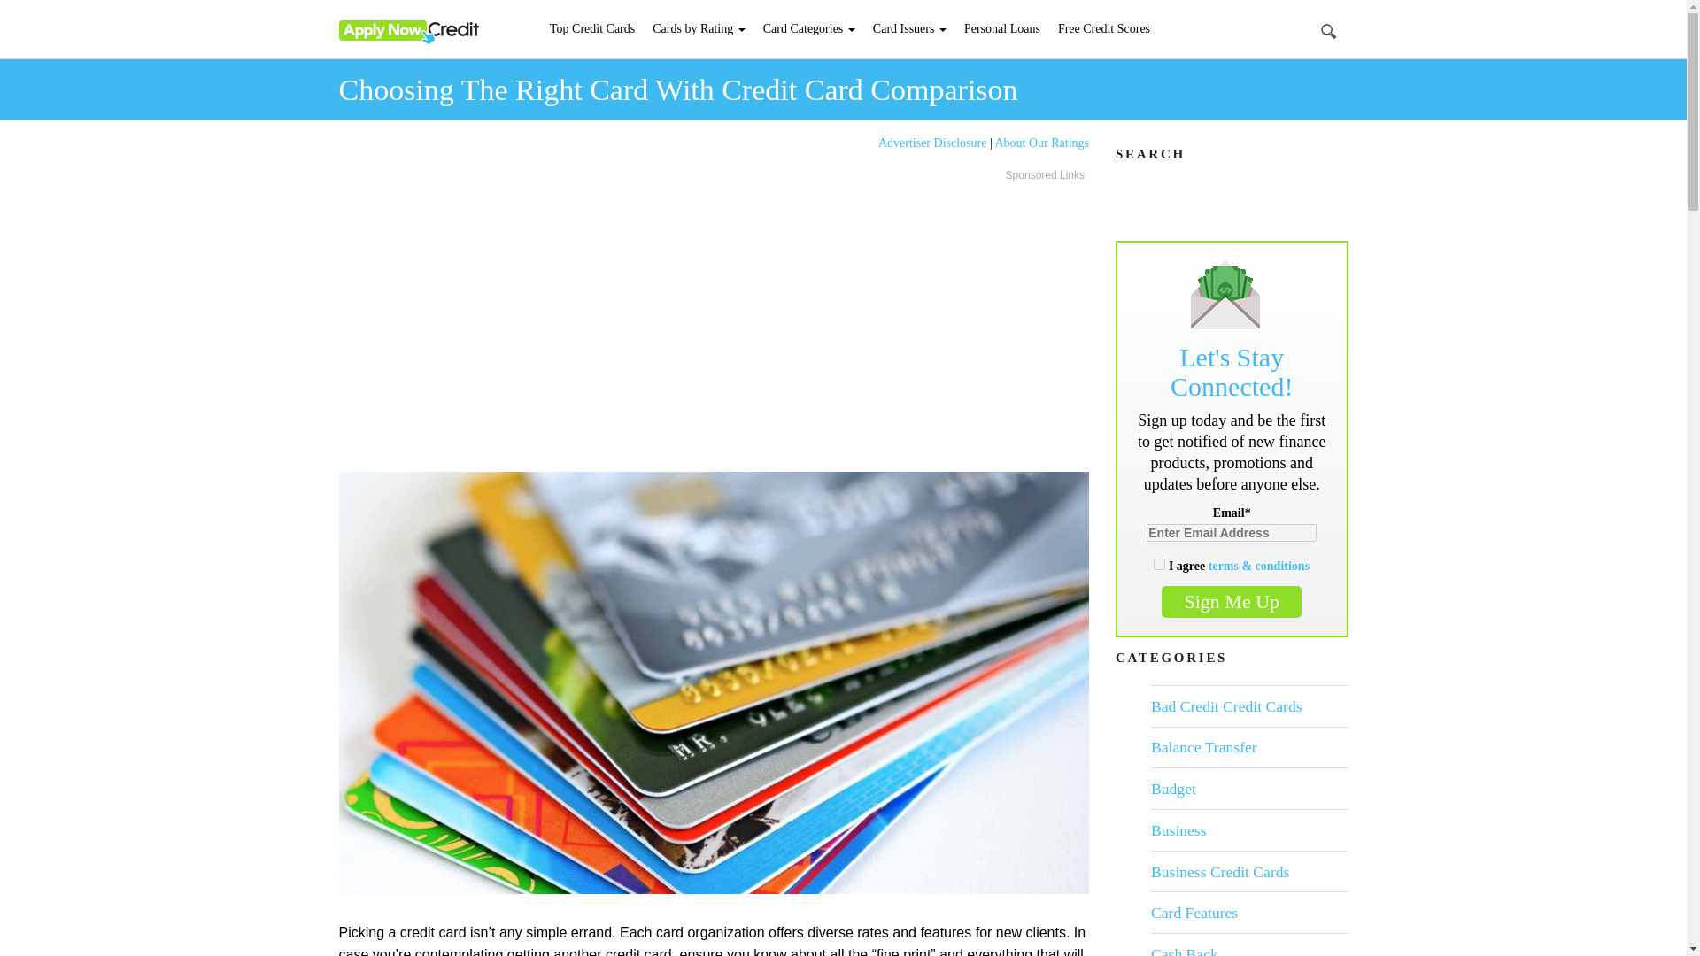 Image resolution: width=1700 pixels, height=956 pixels. Describe the element at coordinates (909, 28) in the screenshot. I see `Card Issuers` at that location.